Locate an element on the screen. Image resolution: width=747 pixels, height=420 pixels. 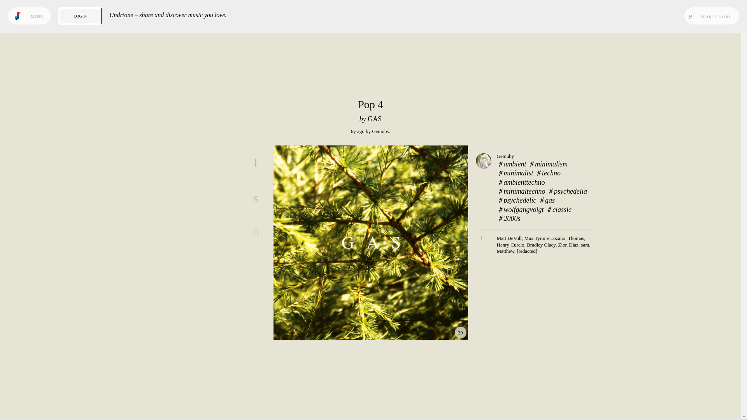
Share is located at coordinates (256, 198).